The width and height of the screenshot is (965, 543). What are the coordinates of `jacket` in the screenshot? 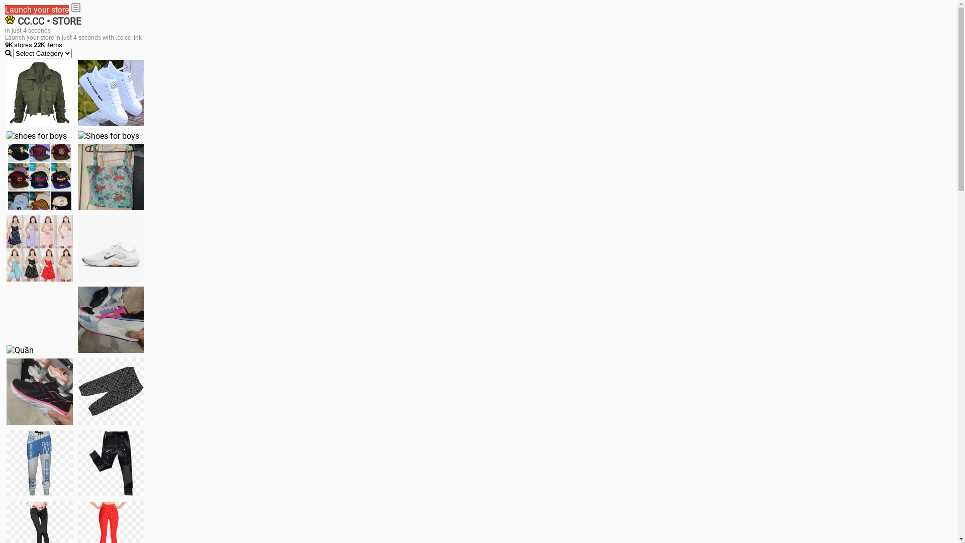 It's located at (40, 93).